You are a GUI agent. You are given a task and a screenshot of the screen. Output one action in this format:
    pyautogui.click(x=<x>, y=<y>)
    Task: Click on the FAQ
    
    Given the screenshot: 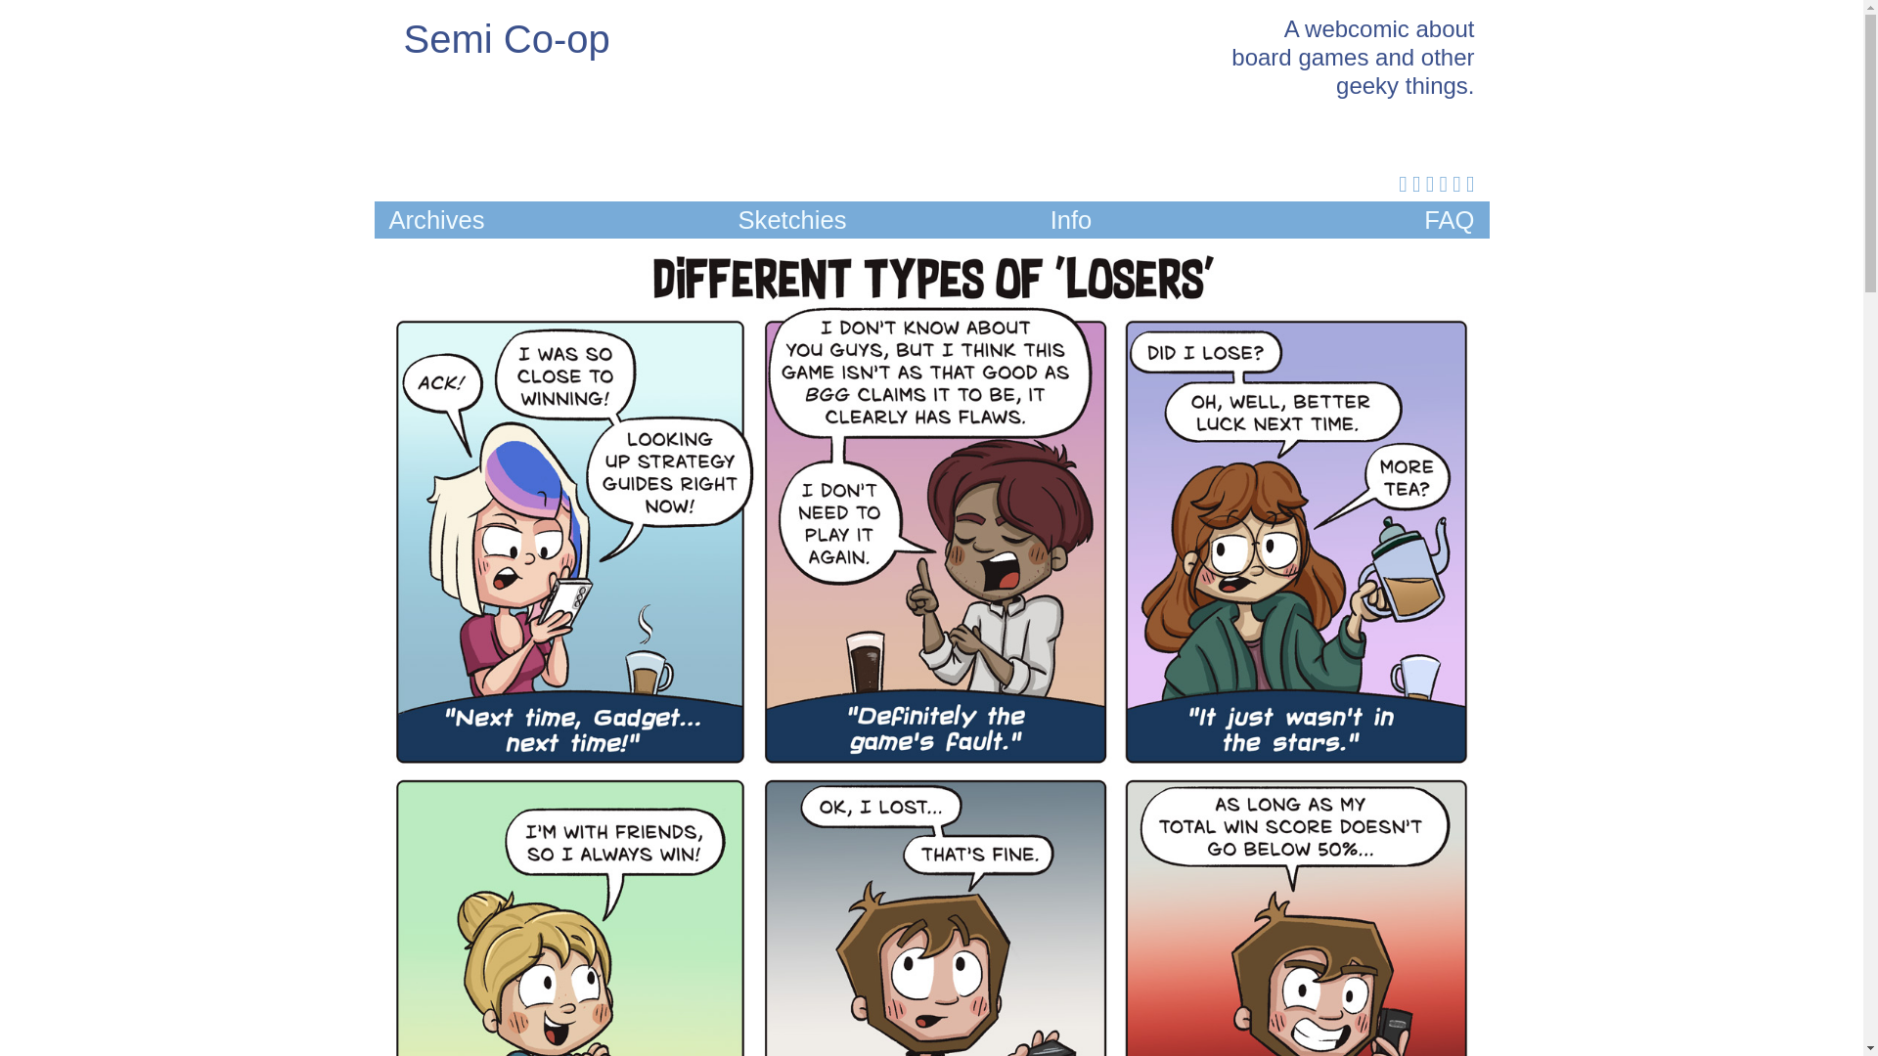 What is the action you would take?
    pyautogui.click(x=1449, y=219)
    